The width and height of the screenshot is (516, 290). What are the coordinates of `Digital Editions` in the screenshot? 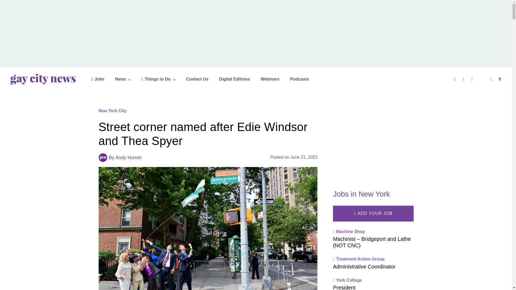 It's located at (234, 79).